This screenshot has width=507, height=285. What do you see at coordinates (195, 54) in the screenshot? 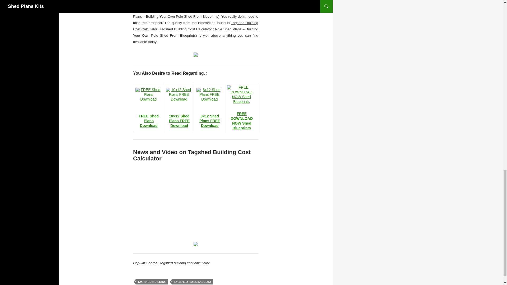
I see `tagshed building cost calculator` at bounding box center [195, 54].